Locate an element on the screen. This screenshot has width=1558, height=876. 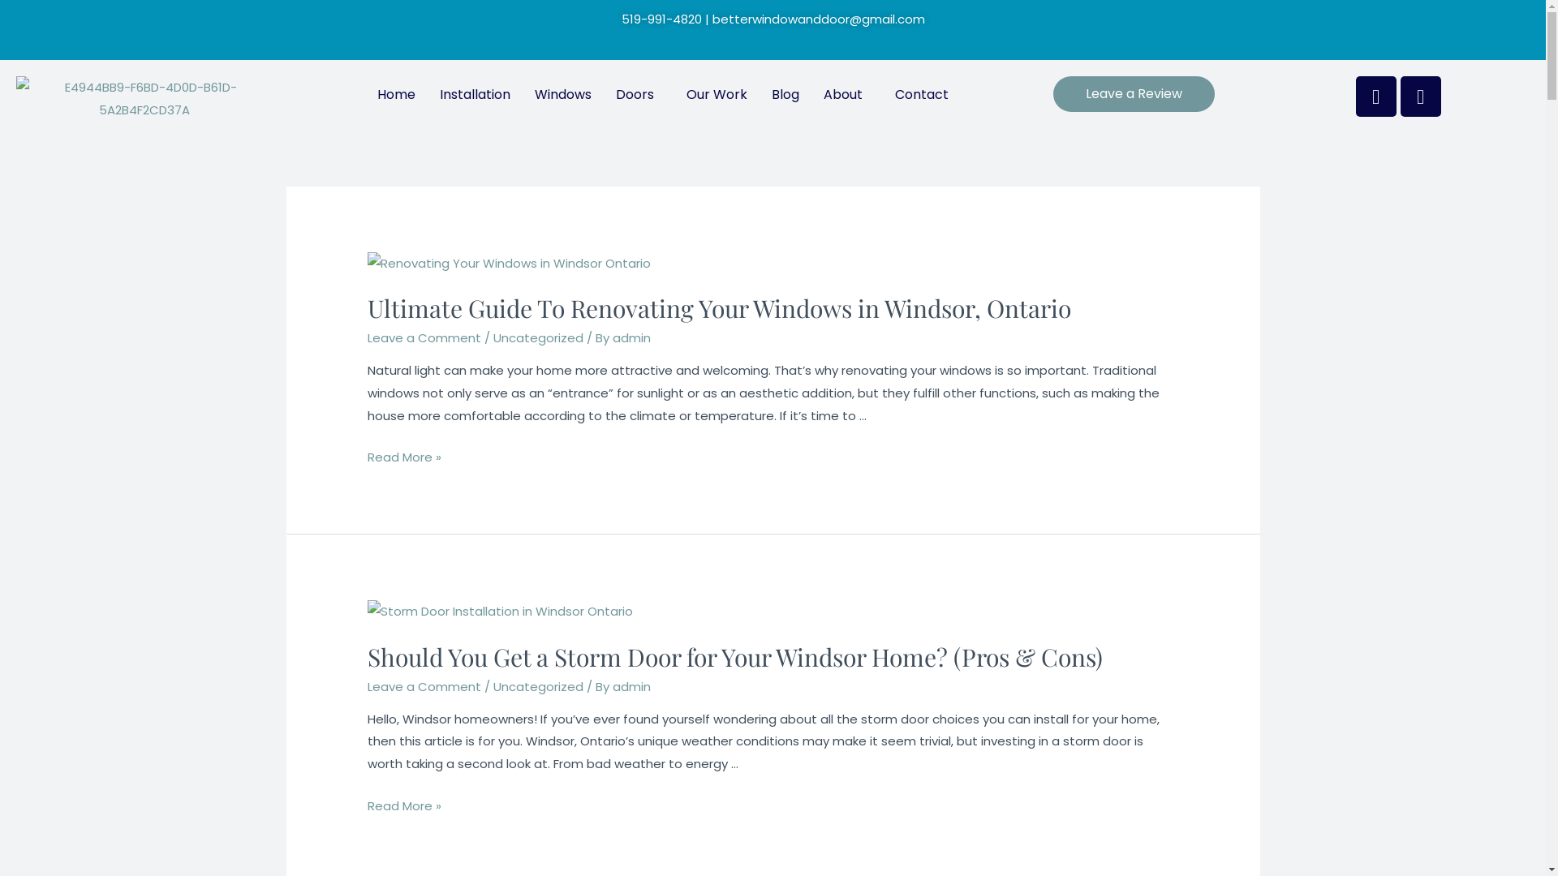
Leave a Review is located at coordinates (1134, 94).